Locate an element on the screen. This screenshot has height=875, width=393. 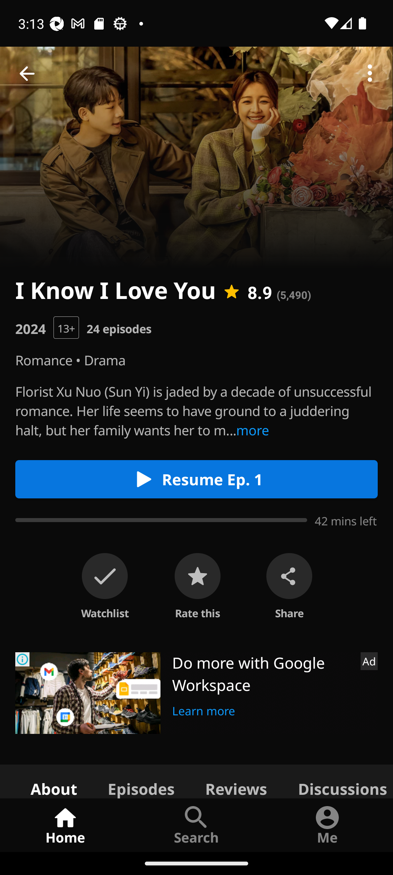
Learn more is located at coordinates (204, 709).